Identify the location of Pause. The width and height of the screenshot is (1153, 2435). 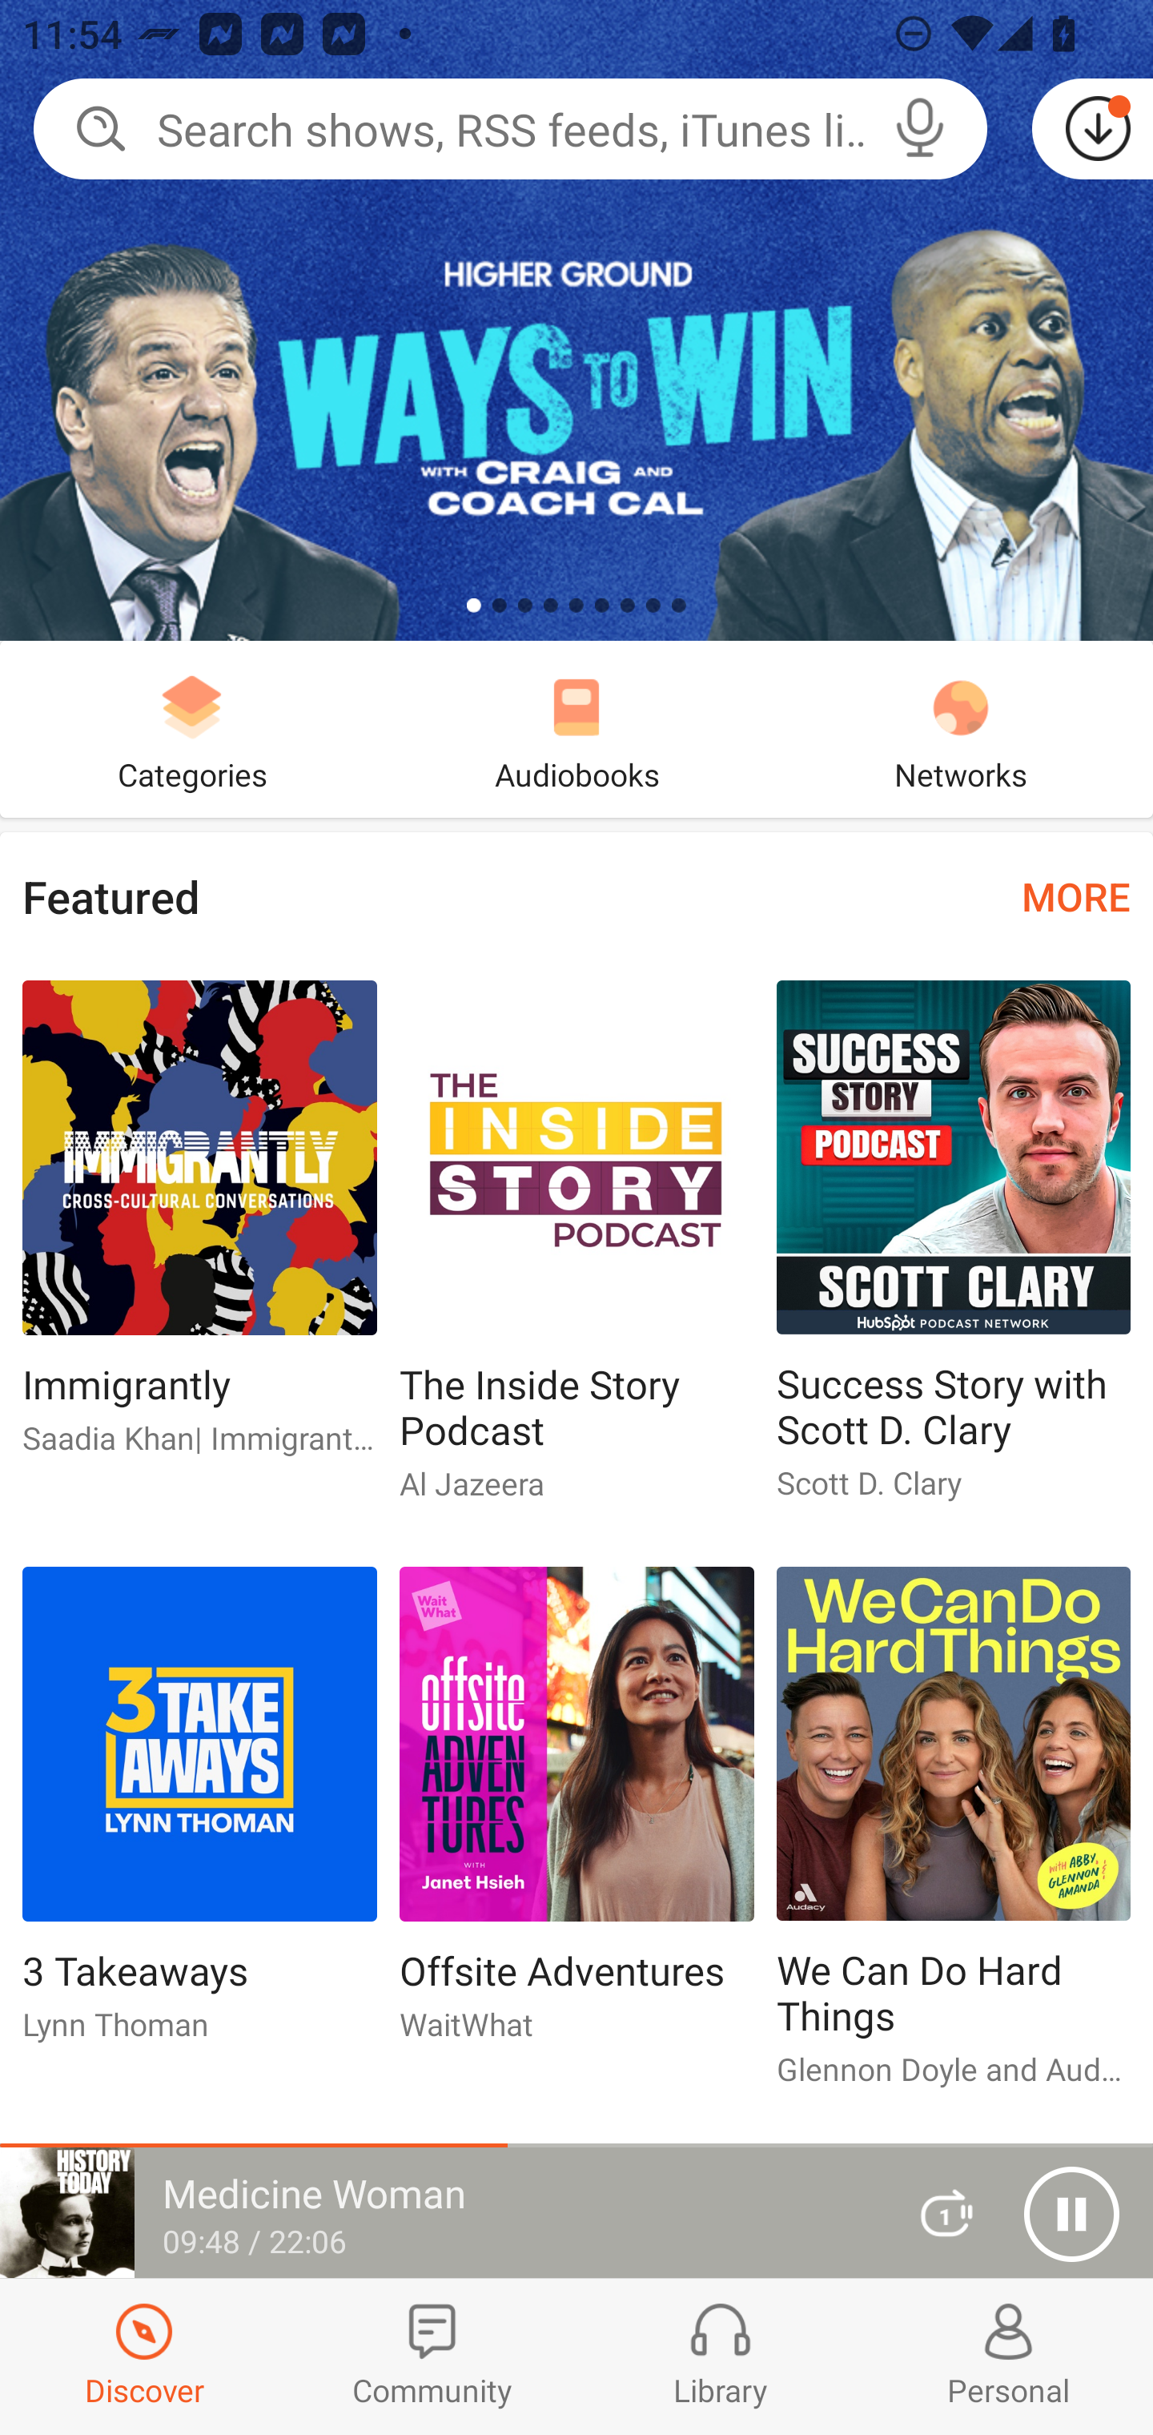
(1071, 2214).